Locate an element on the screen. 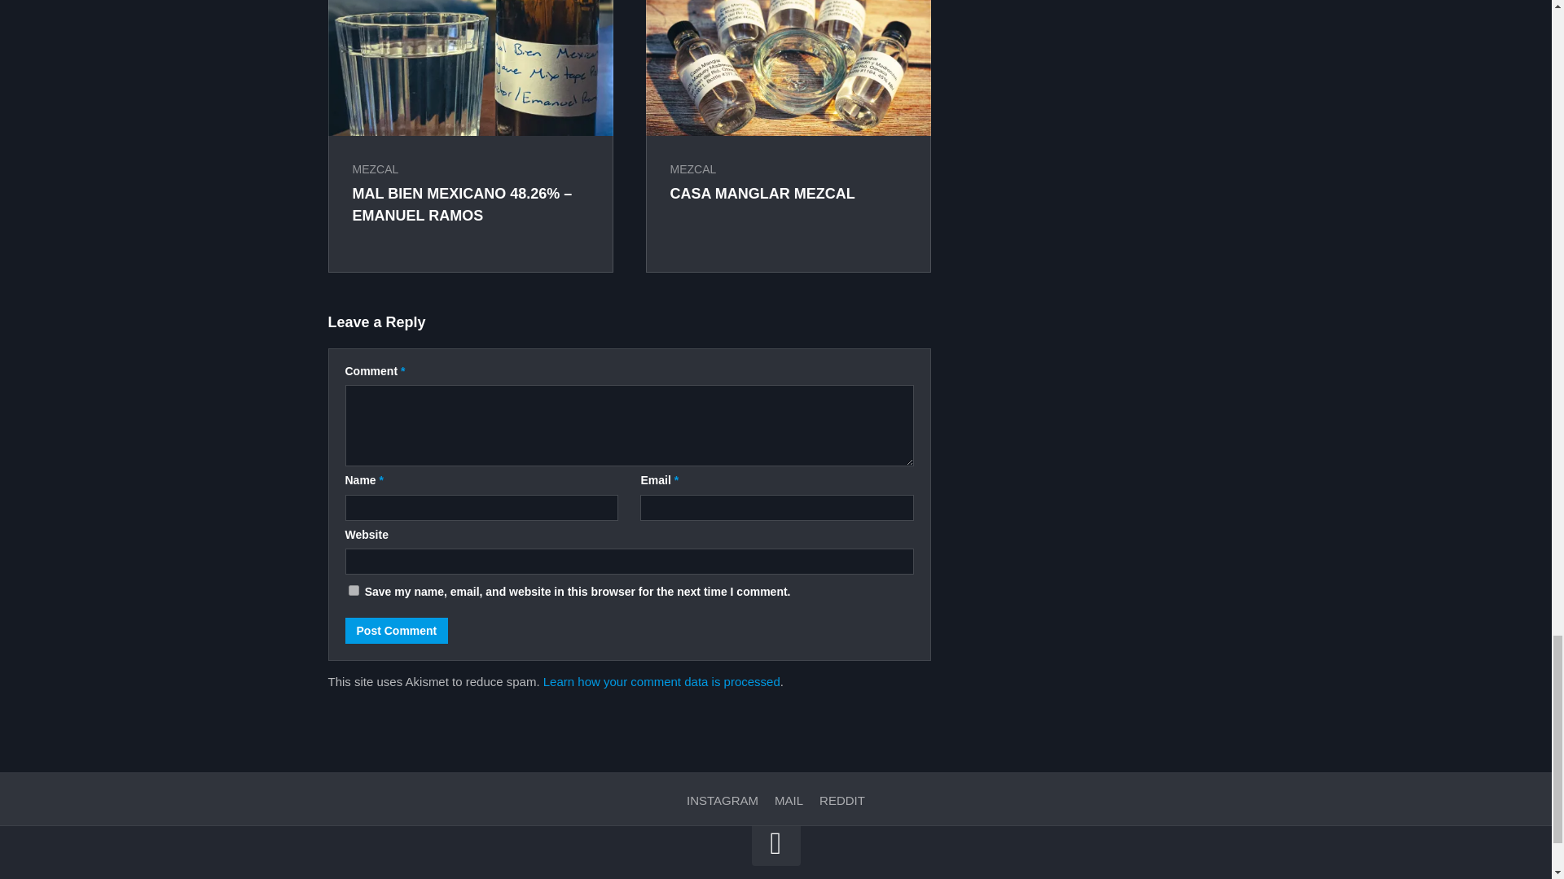 Image resolution: width=1564 pixels, height=879 pixels. yes is located at coordinates (354, 591).